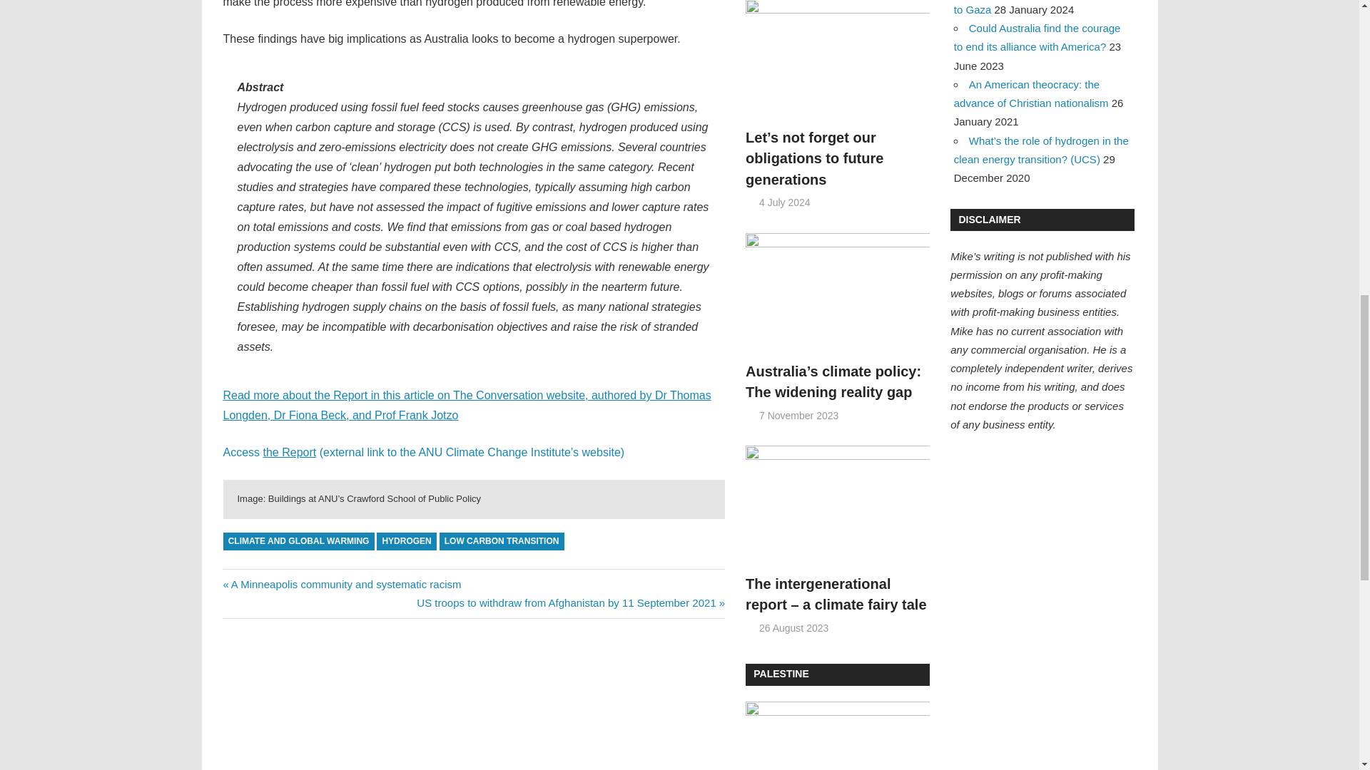 The height and width of the screenshot is (770, 1370). Describe the element at coordinates (785, 202) in the screenshot. I see `10:41 pm` at that location.